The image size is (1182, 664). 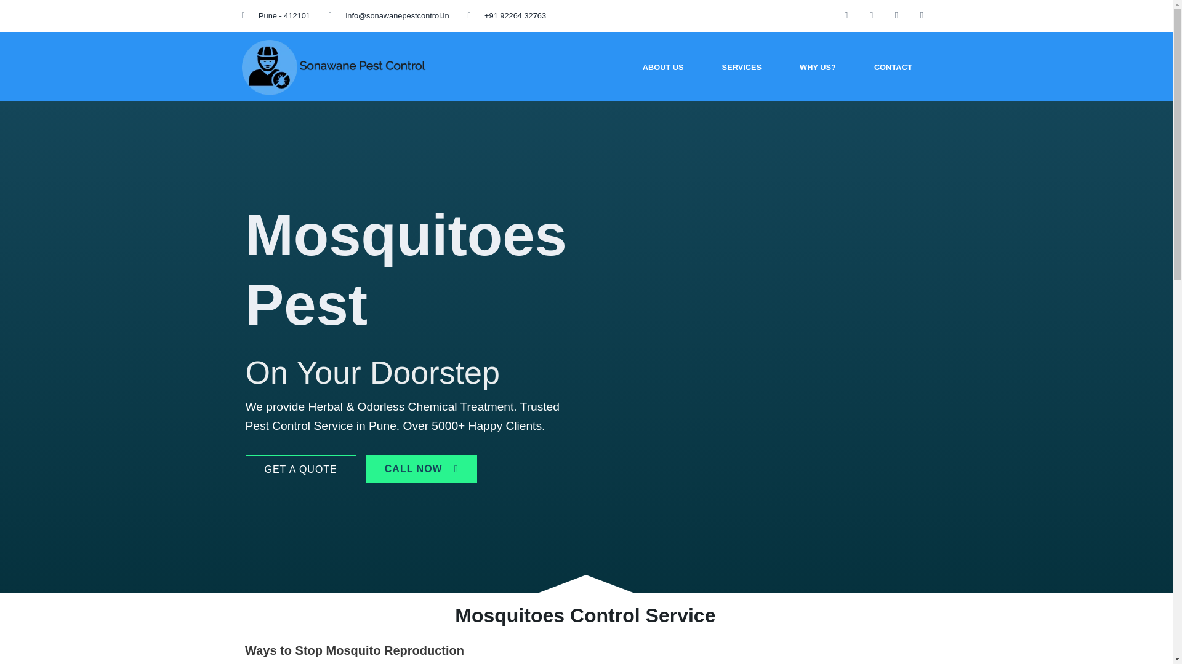 I want to click on SERVICES, so click(x=741, y=68).